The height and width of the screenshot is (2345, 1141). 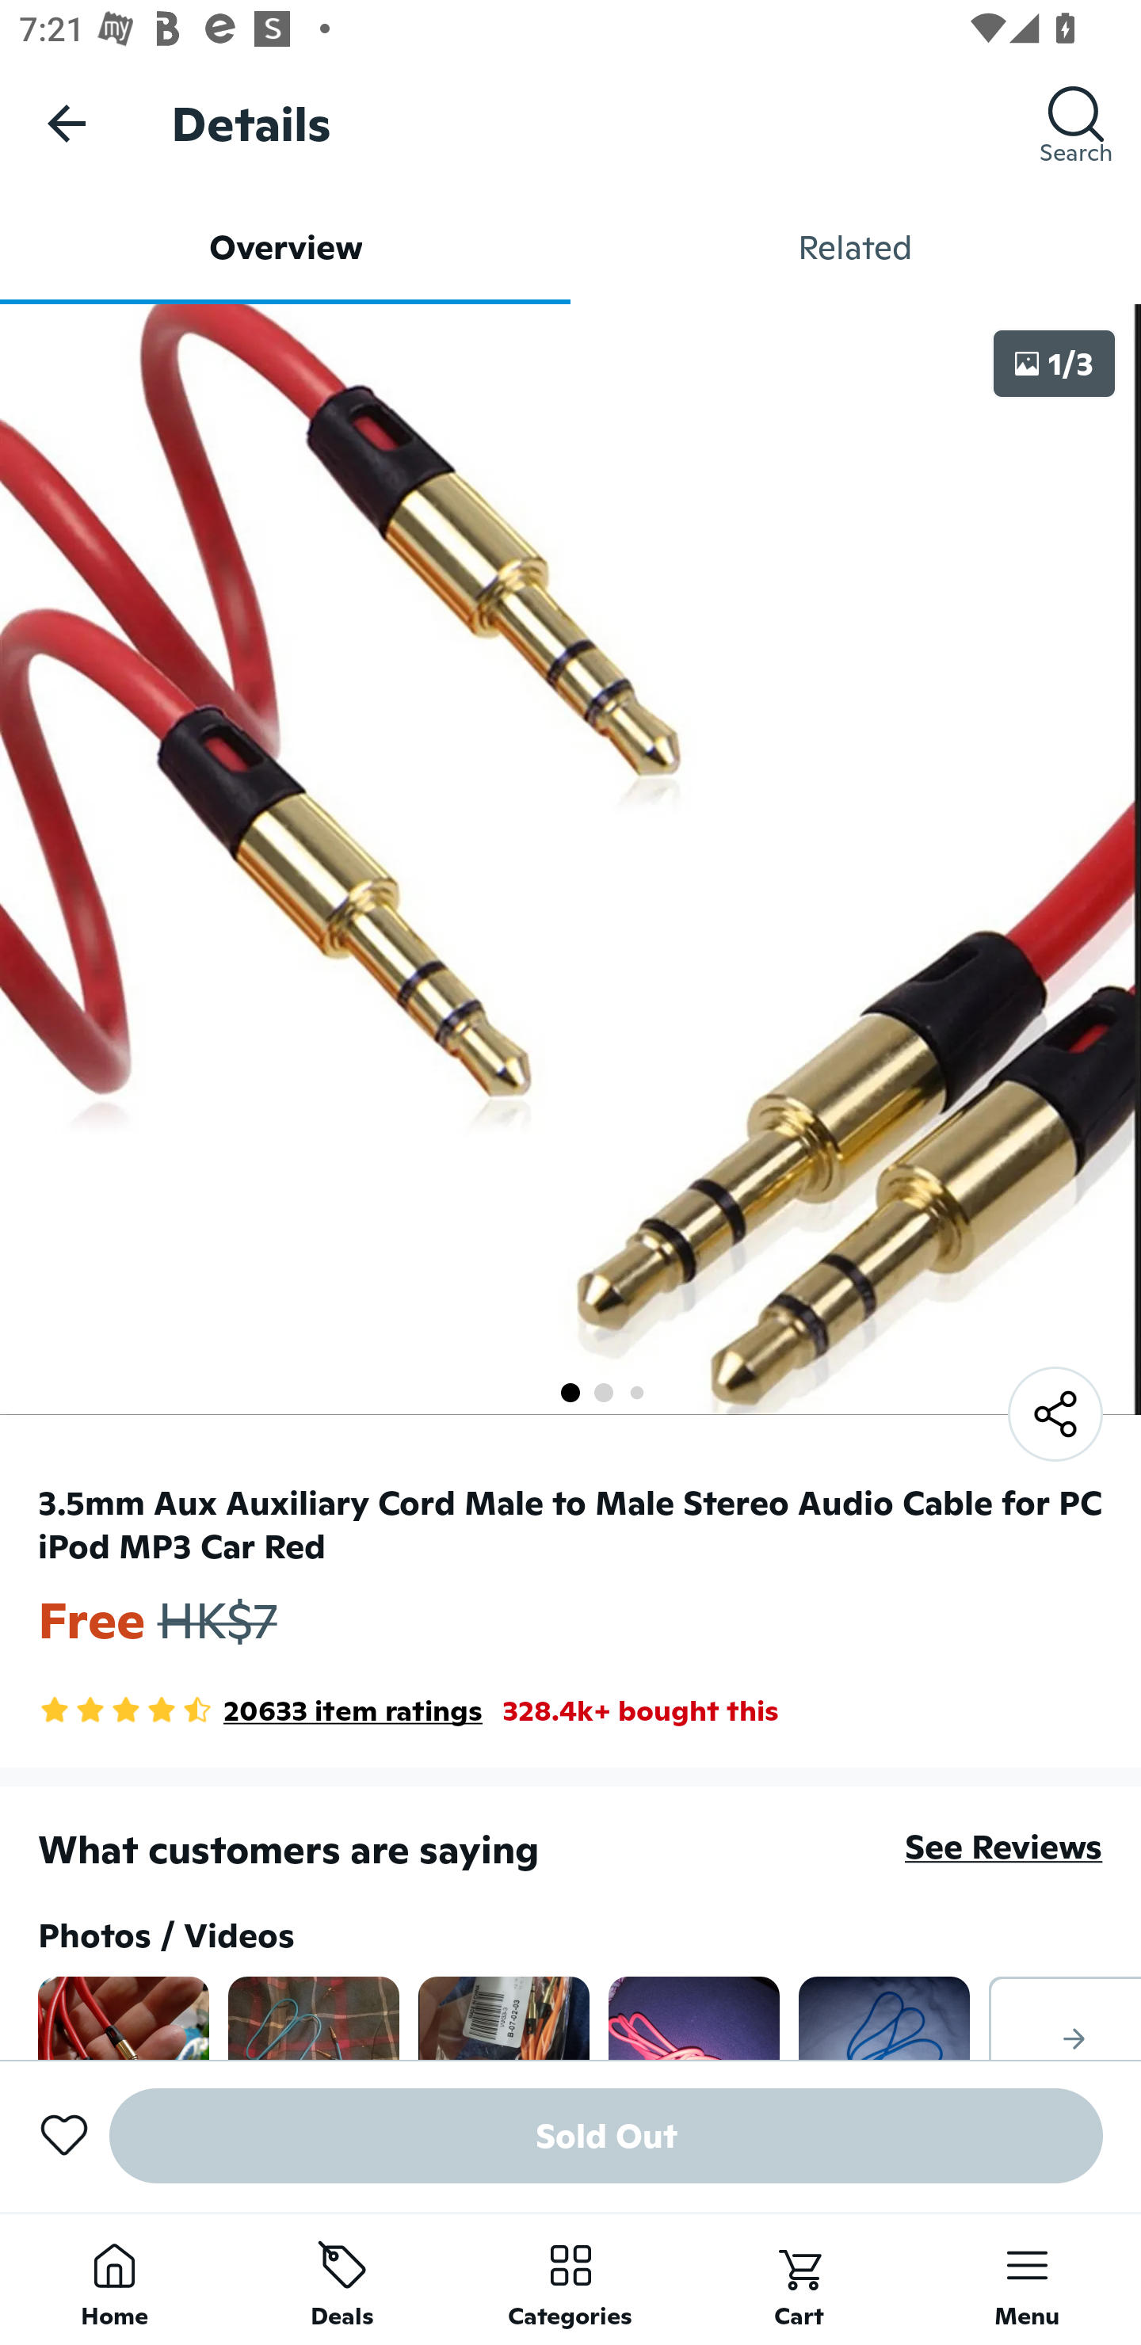 I want to click on Right arrow, so click(x=1065, y=2017).